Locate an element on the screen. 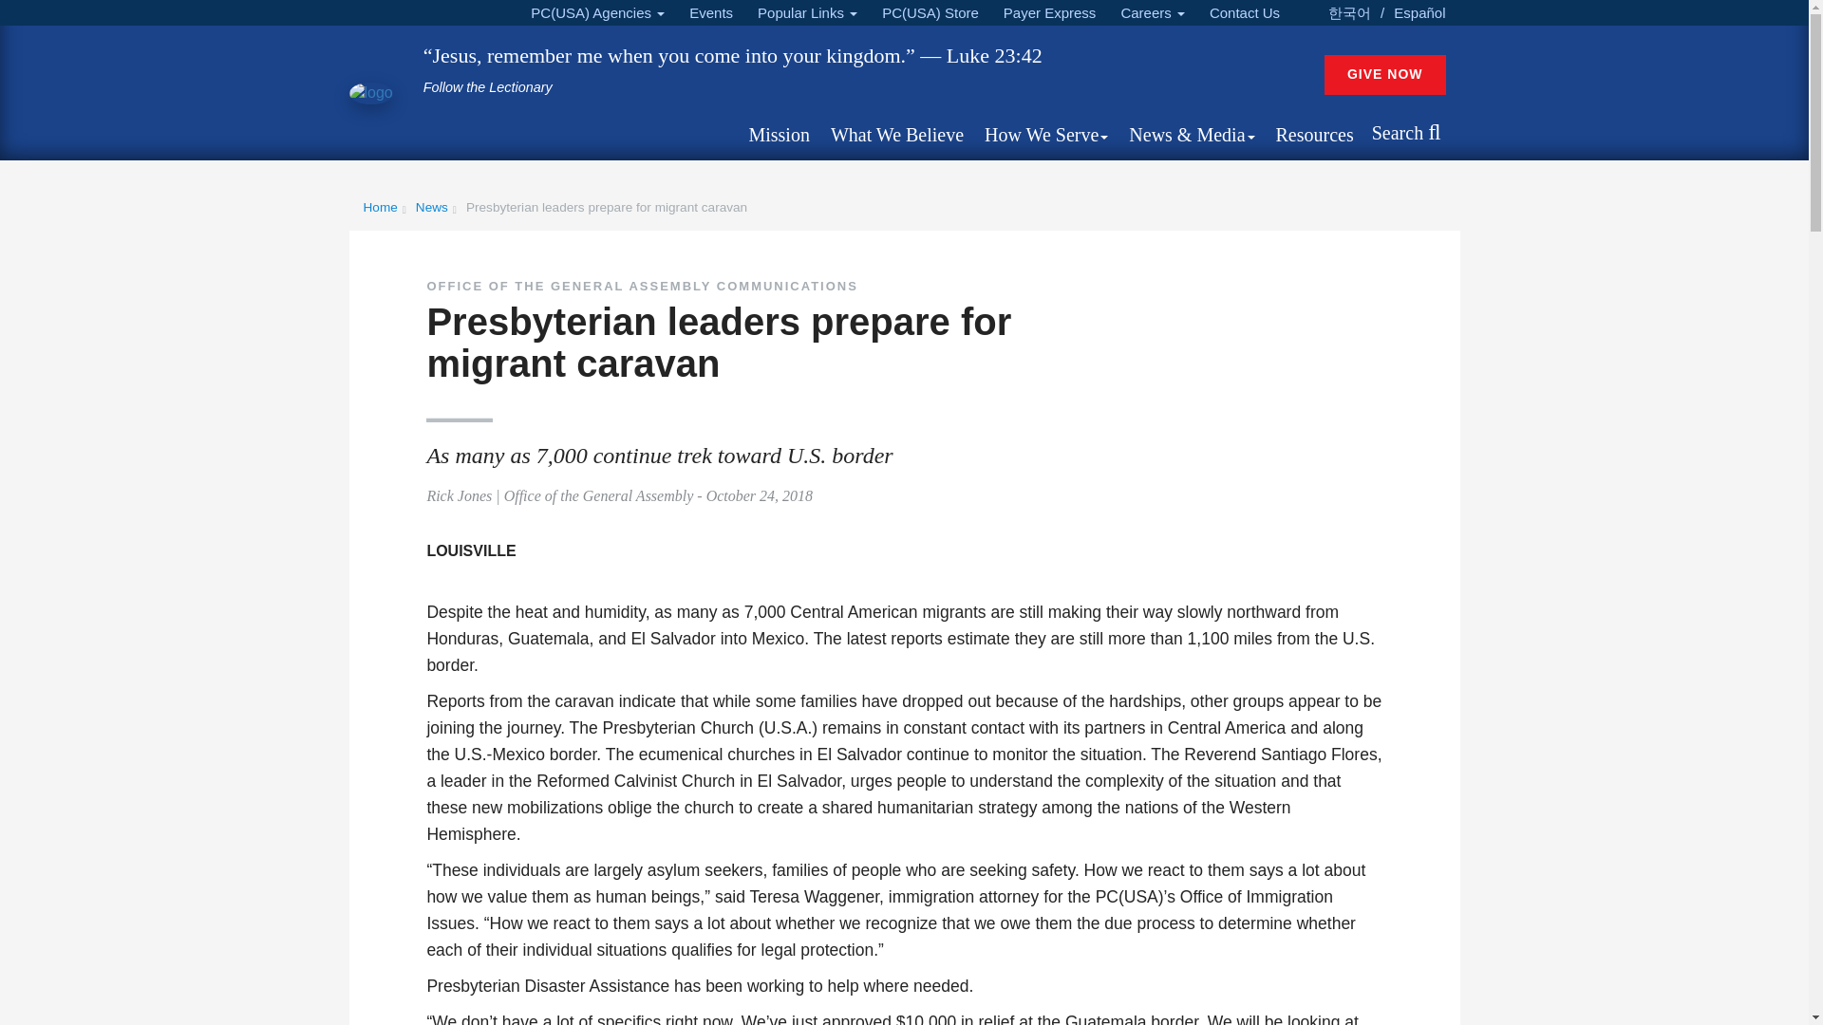 This screenshot has height=1025, width=1823. Popular Links is located at coordinates (807, 13).